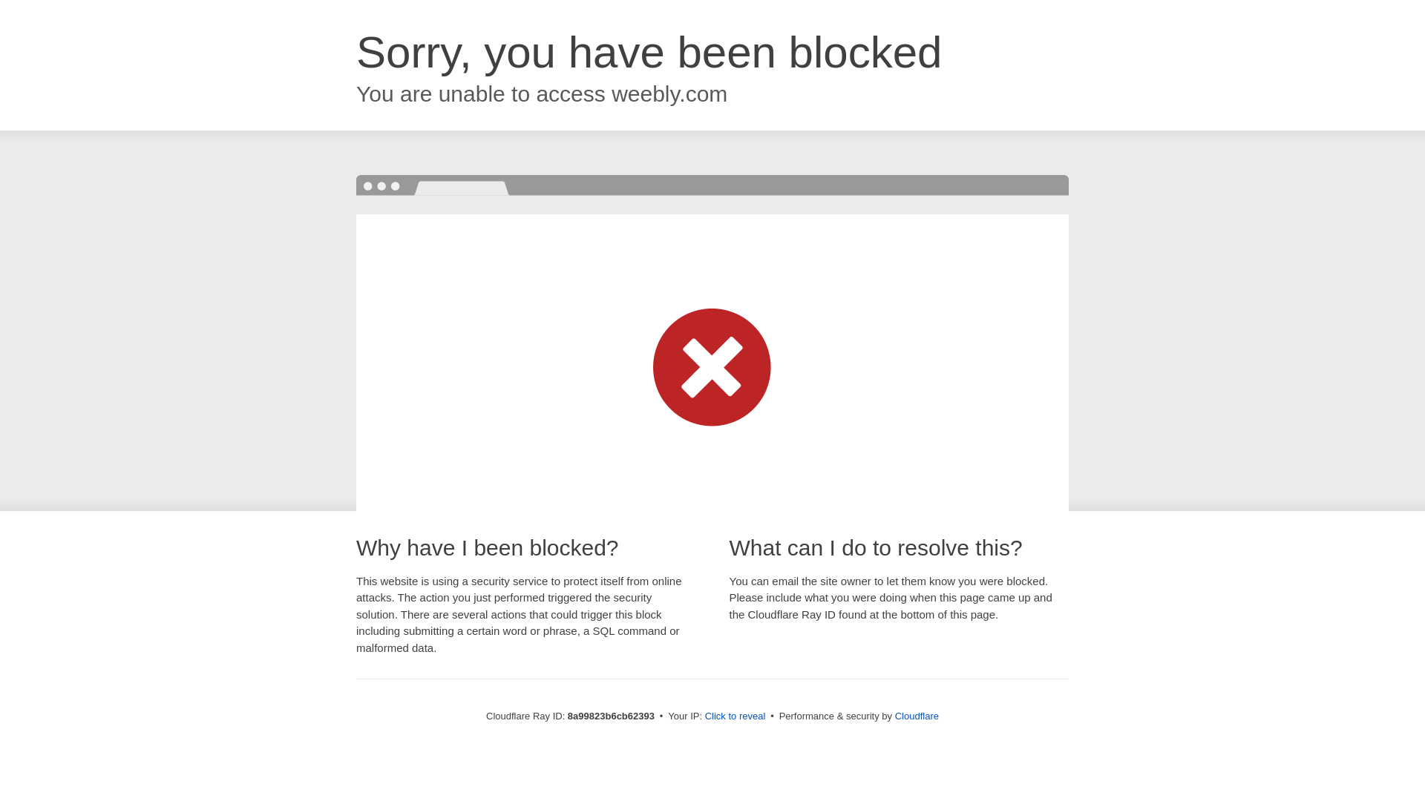 This screenshot has width=1425, height=801. What do you see at coordinates (736, 716) in the screenshot?
I see `Click to reveal` at bounding box center [736, 716].